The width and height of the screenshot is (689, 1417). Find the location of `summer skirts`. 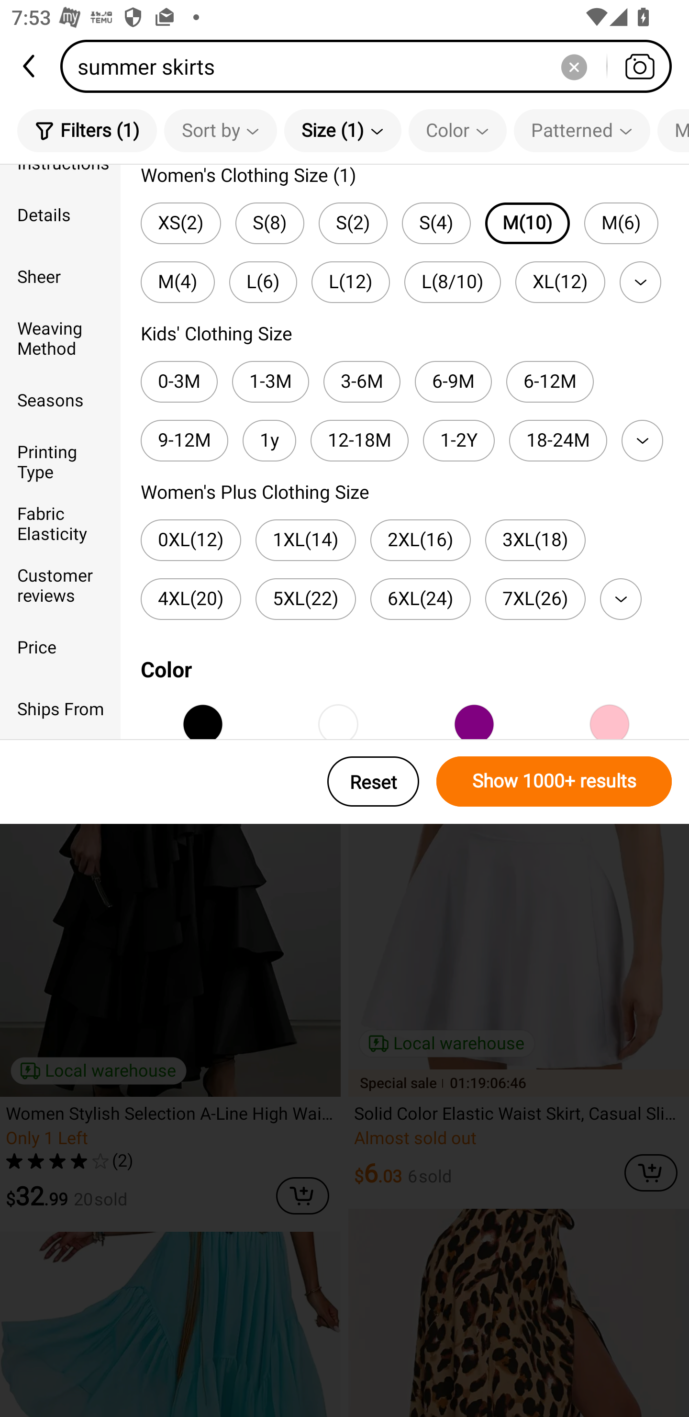

summer skirts is located at coordinates (371, 66).